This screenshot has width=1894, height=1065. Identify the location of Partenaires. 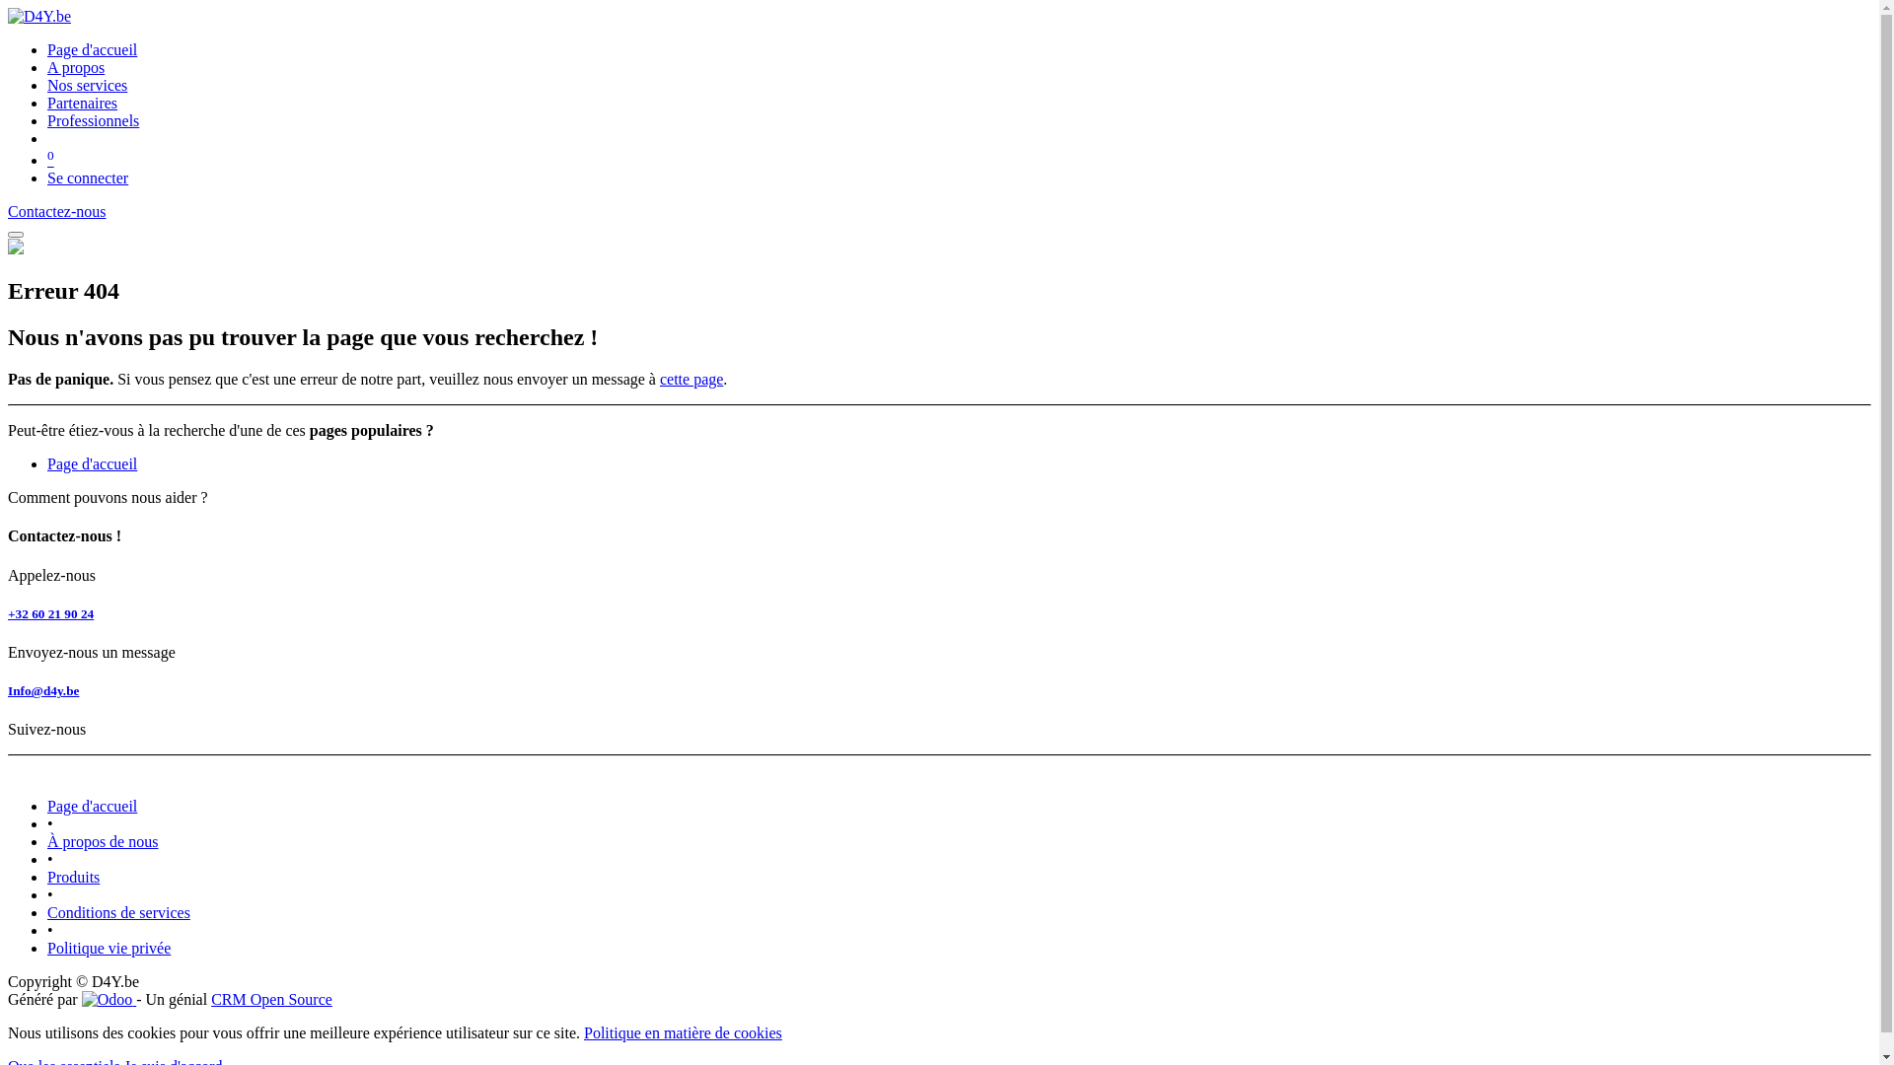
(83, 103).